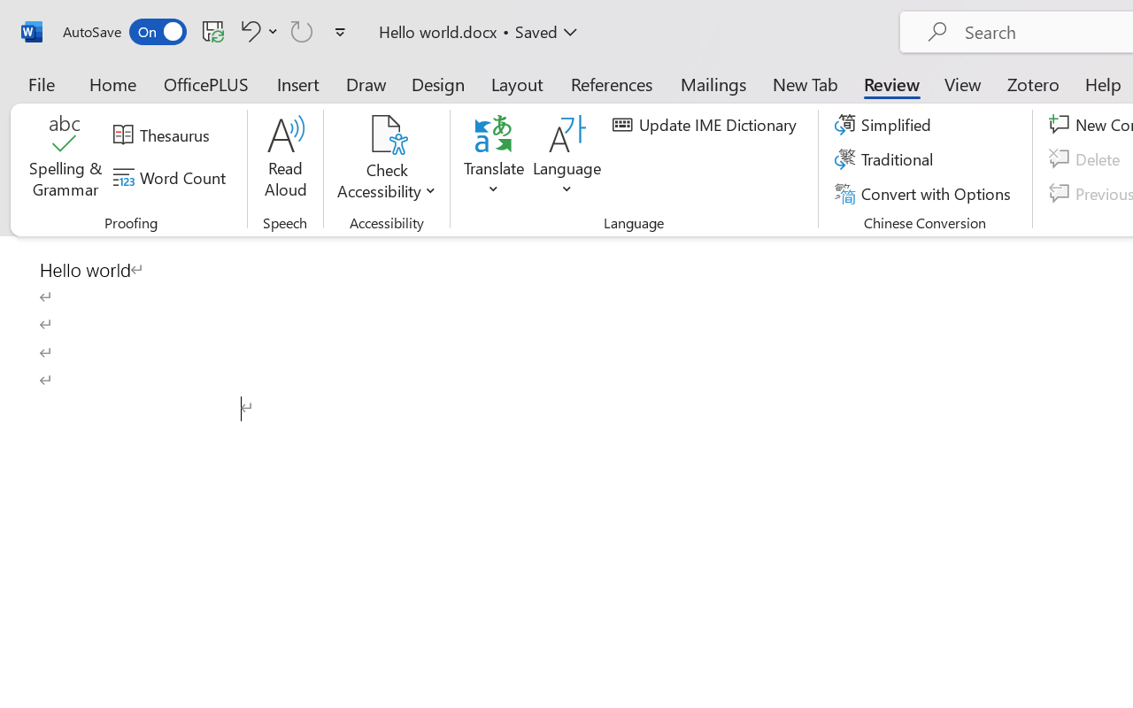 This screenshot has height=708, width=1133. I want to click on OfficePLUS, so click(206, 83).